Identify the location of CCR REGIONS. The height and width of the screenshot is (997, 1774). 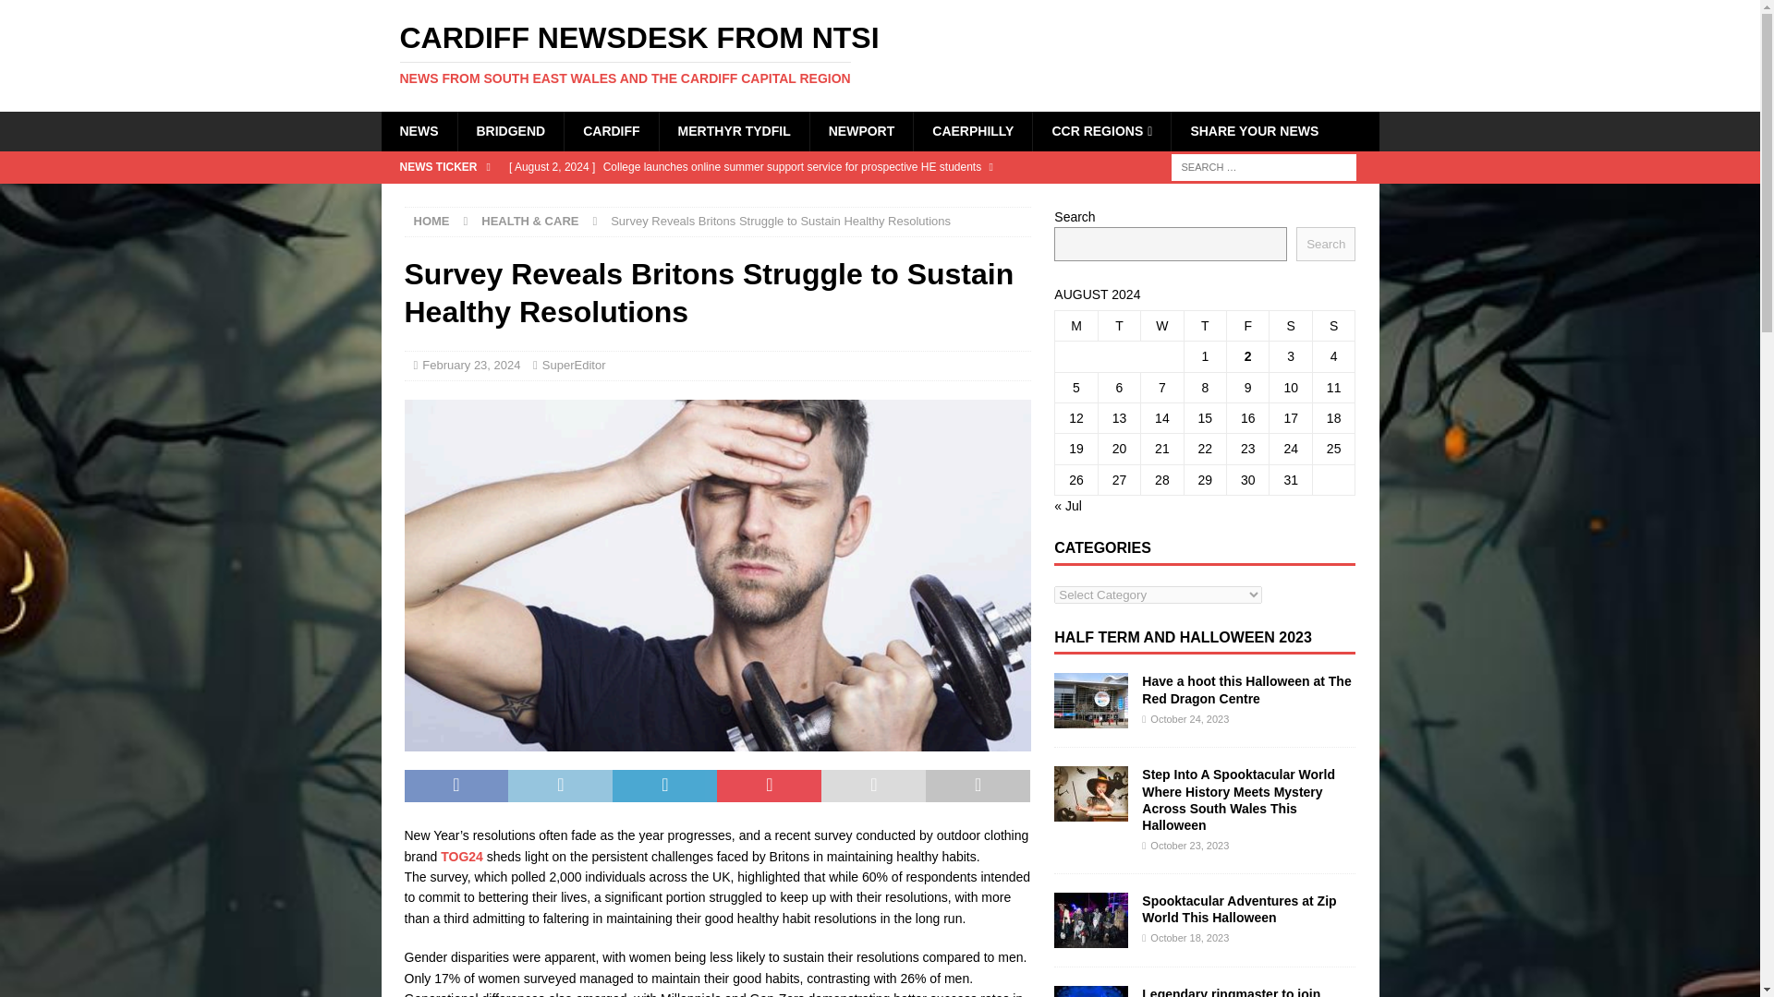
(1101, 131).